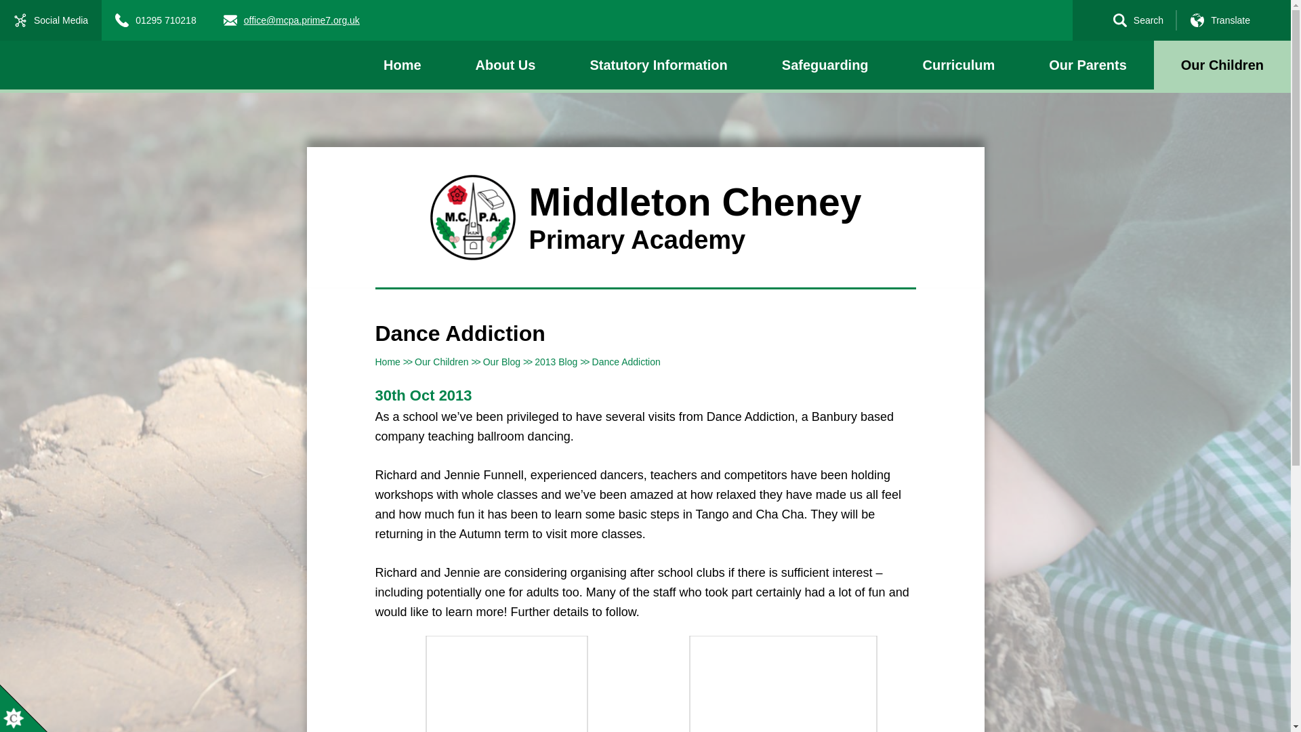  Describe the element at coordinates (505, 65) in the screenshot. I see `About Us` at that location.